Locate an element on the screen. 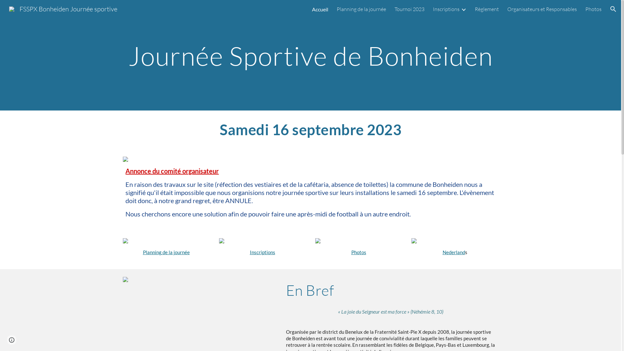 The width and height of the screenshot is (624, 351). Accueil is located at coordinates (320, 9).